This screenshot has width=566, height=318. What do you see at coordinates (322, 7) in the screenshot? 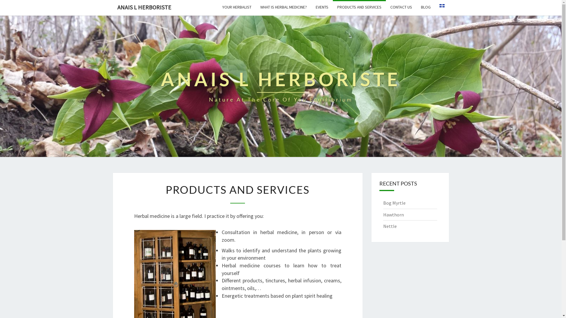
I see `EVENTS` at bounding box center [322, 7].